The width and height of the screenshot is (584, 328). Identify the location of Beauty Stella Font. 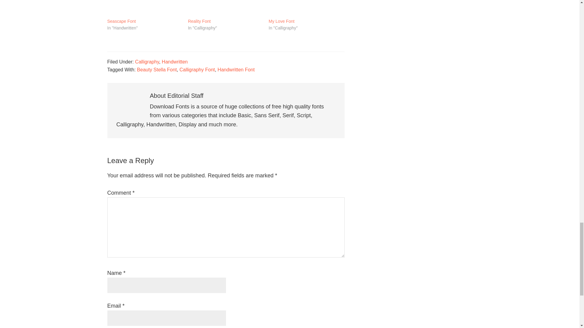
(157, 70).